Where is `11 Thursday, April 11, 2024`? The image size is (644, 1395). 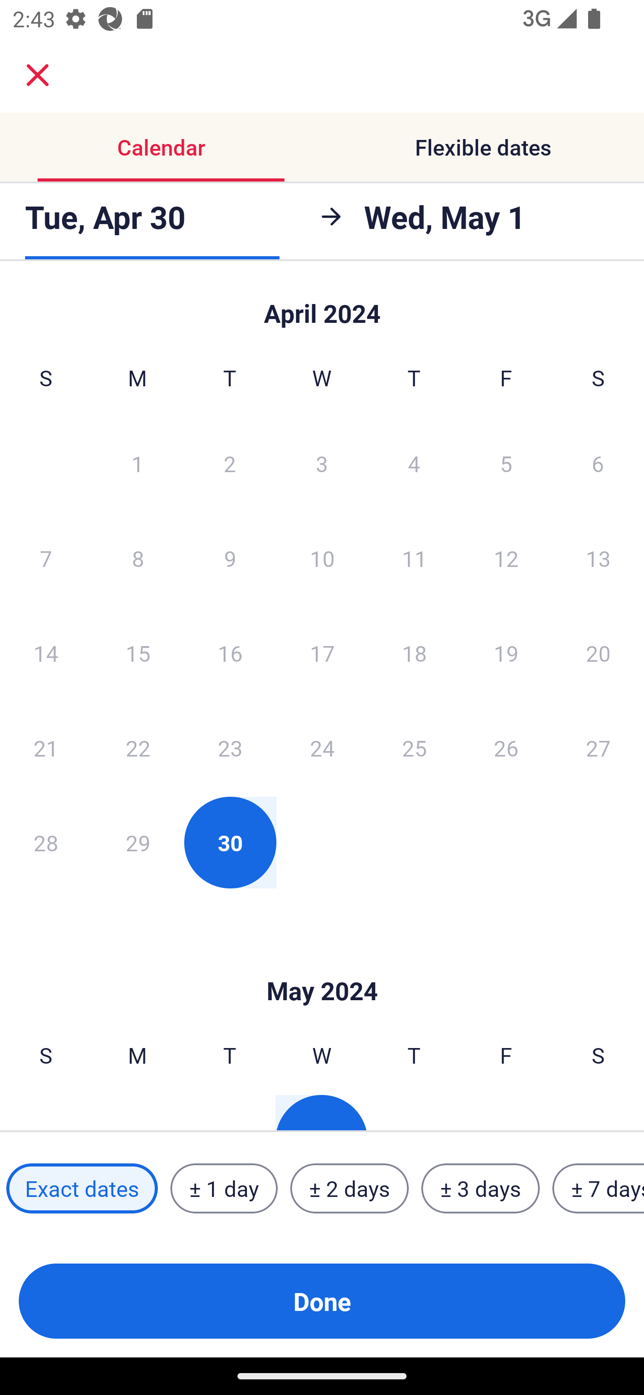
11 Thursday, April 11, 2024 is located at coordinates (414, 558).